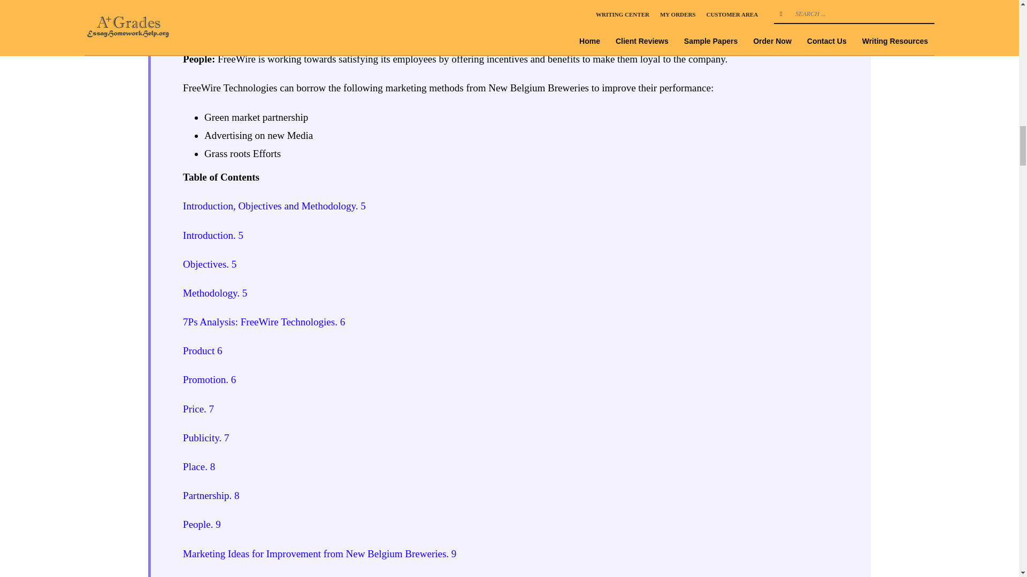  I want to click on Partnership. 8, so click(211, 495).